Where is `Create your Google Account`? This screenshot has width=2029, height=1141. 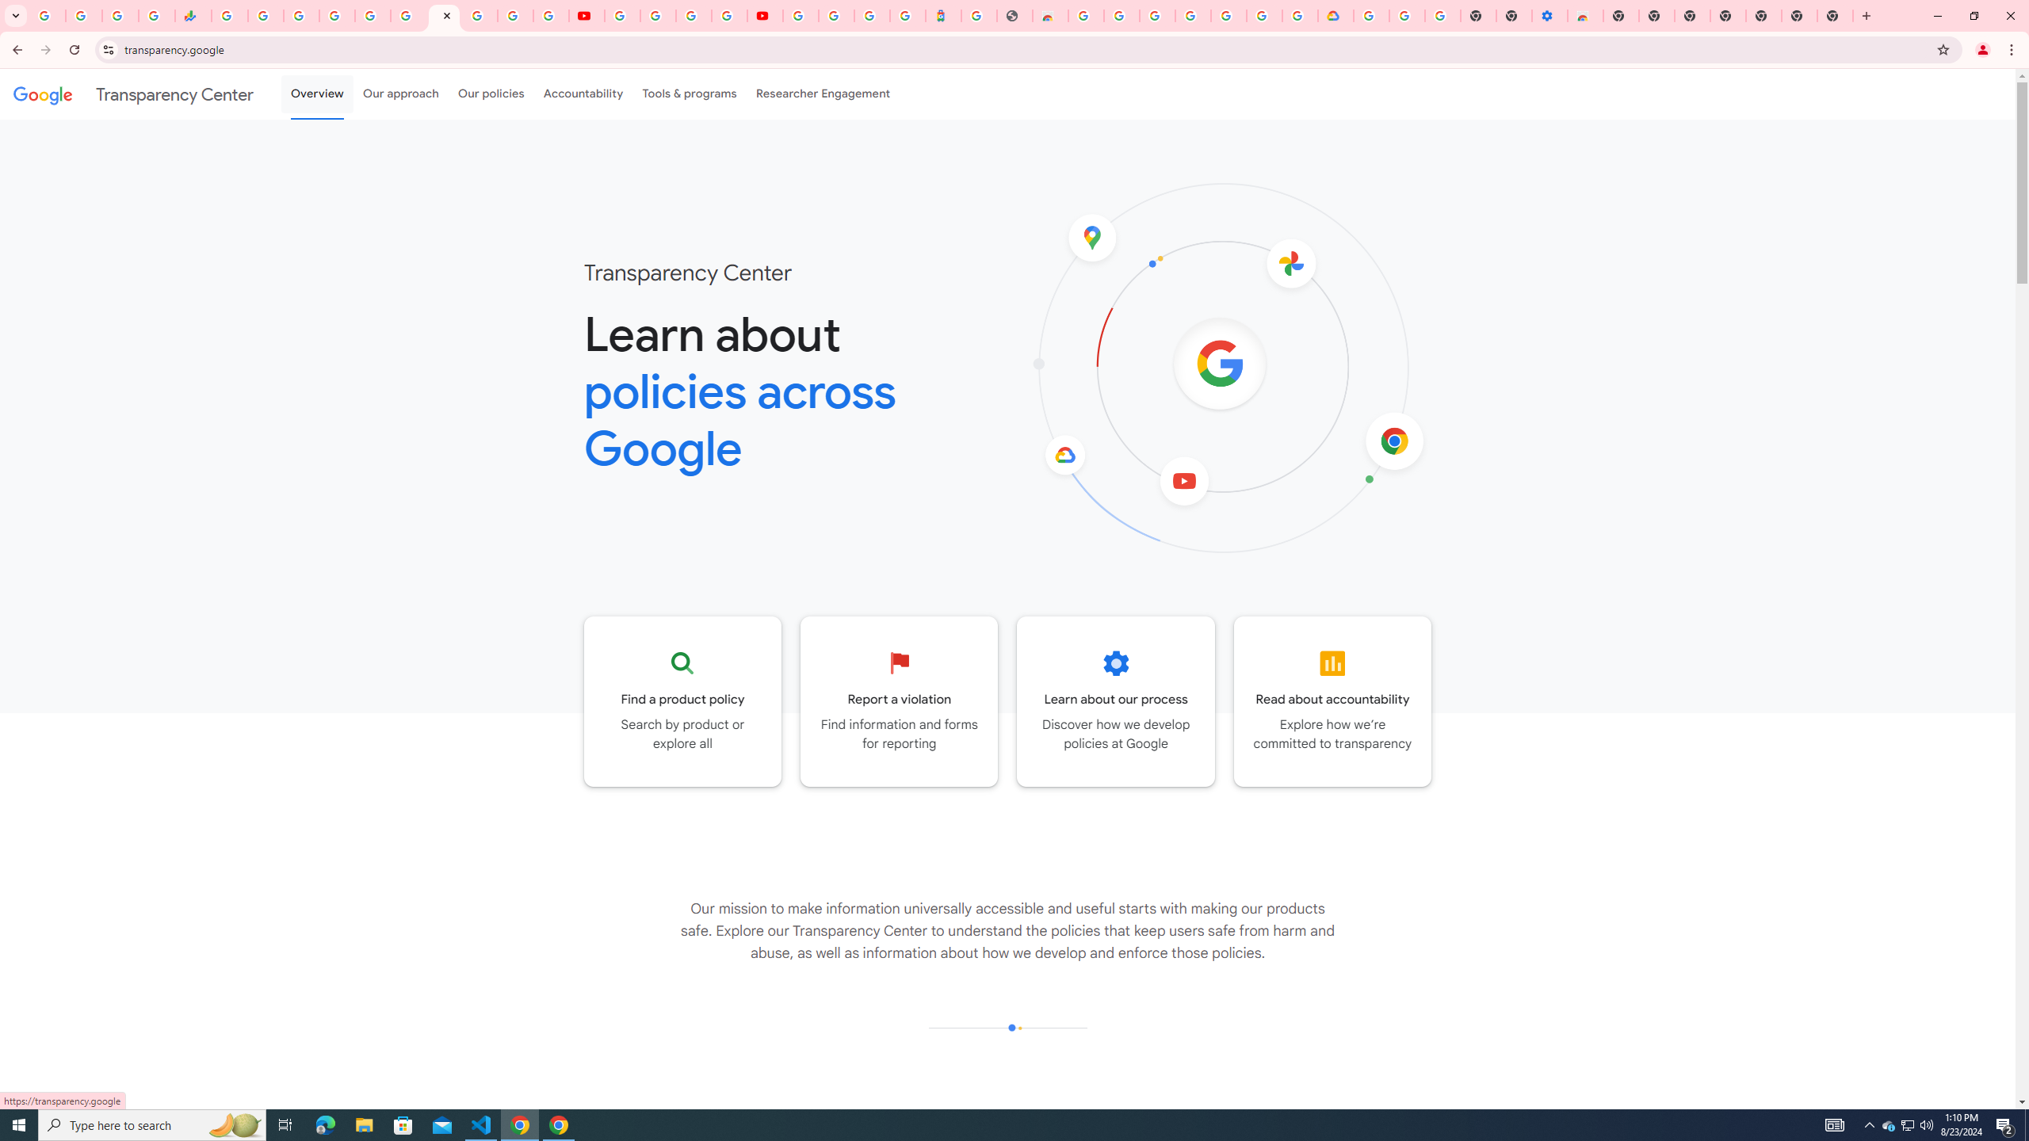 Create your Google Account is located at coordinates (694, 16).